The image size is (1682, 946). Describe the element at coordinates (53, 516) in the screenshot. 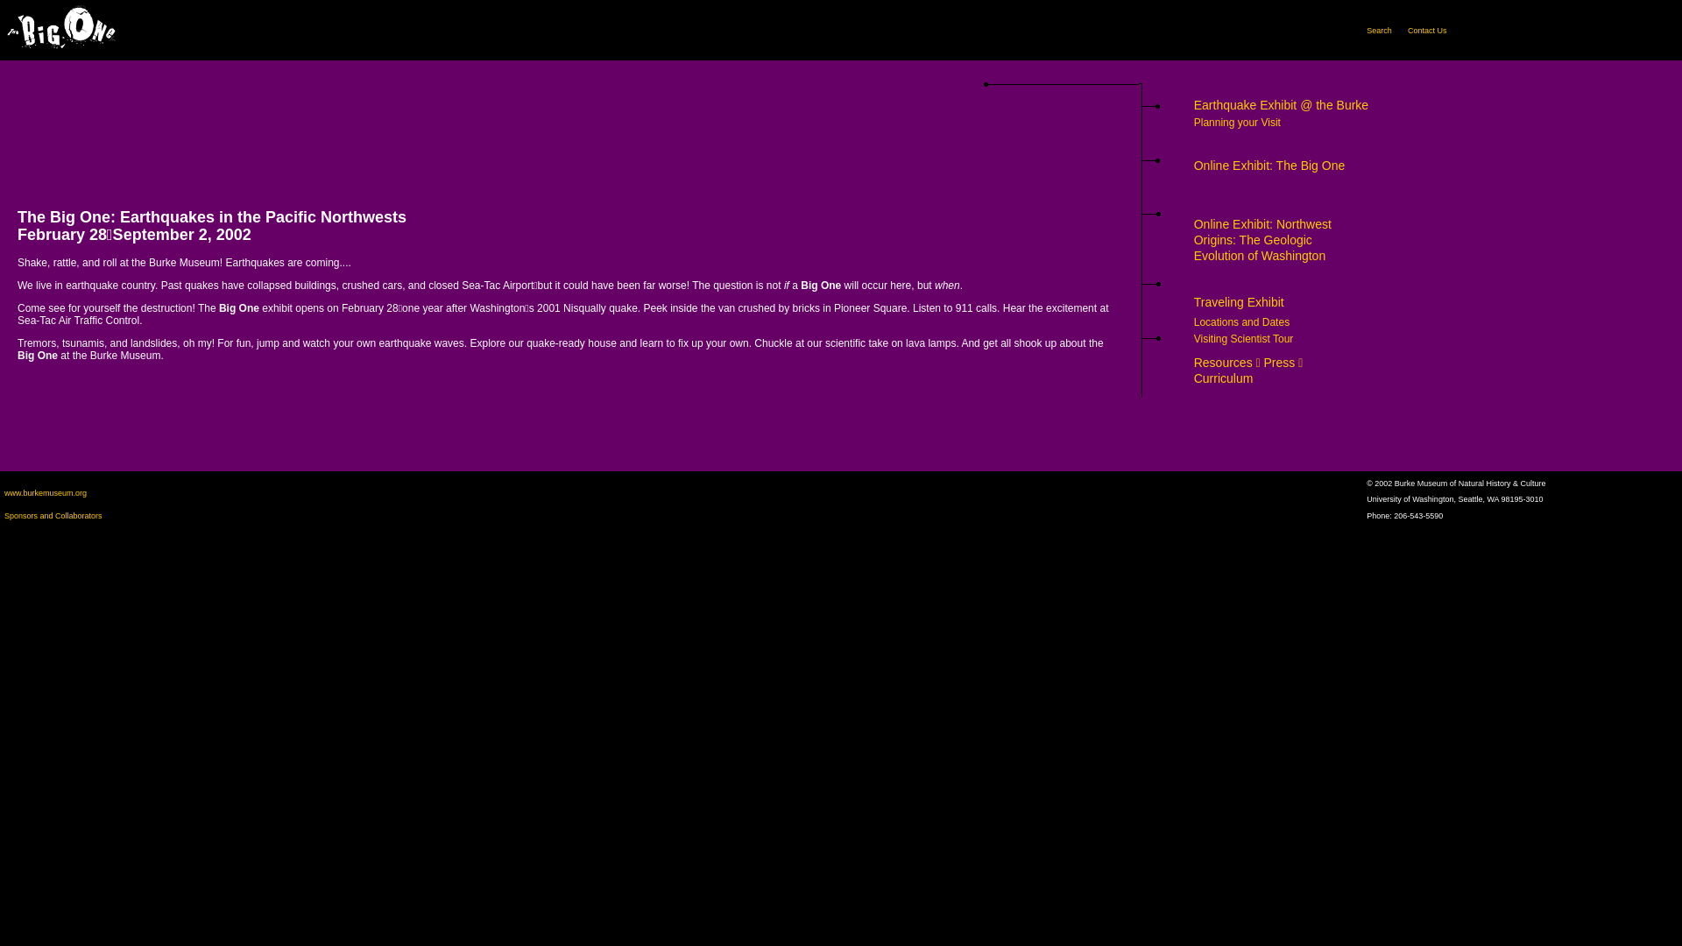

I see `Sponsors and Collaborators` at that location.